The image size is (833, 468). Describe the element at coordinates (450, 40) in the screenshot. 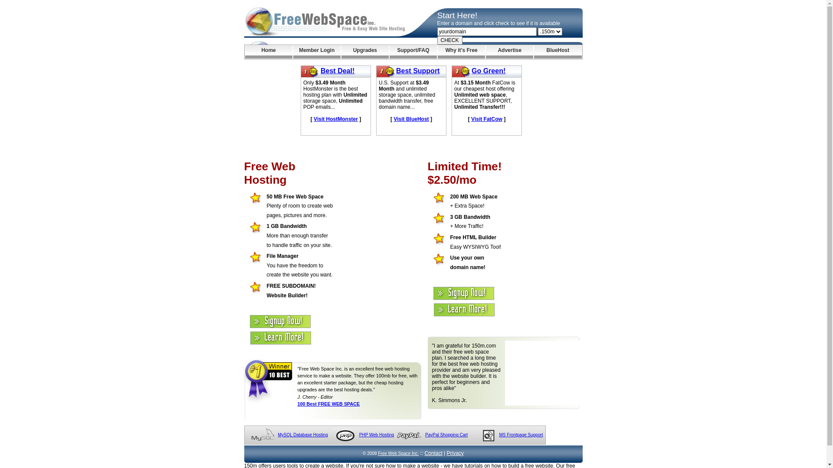

I see `CHECK` at that location.